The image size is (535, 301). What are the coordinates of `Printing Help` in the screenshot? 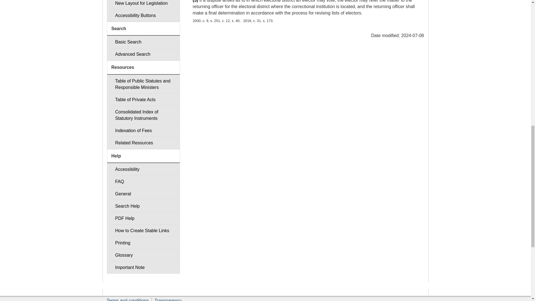 It's located at (143, 243).